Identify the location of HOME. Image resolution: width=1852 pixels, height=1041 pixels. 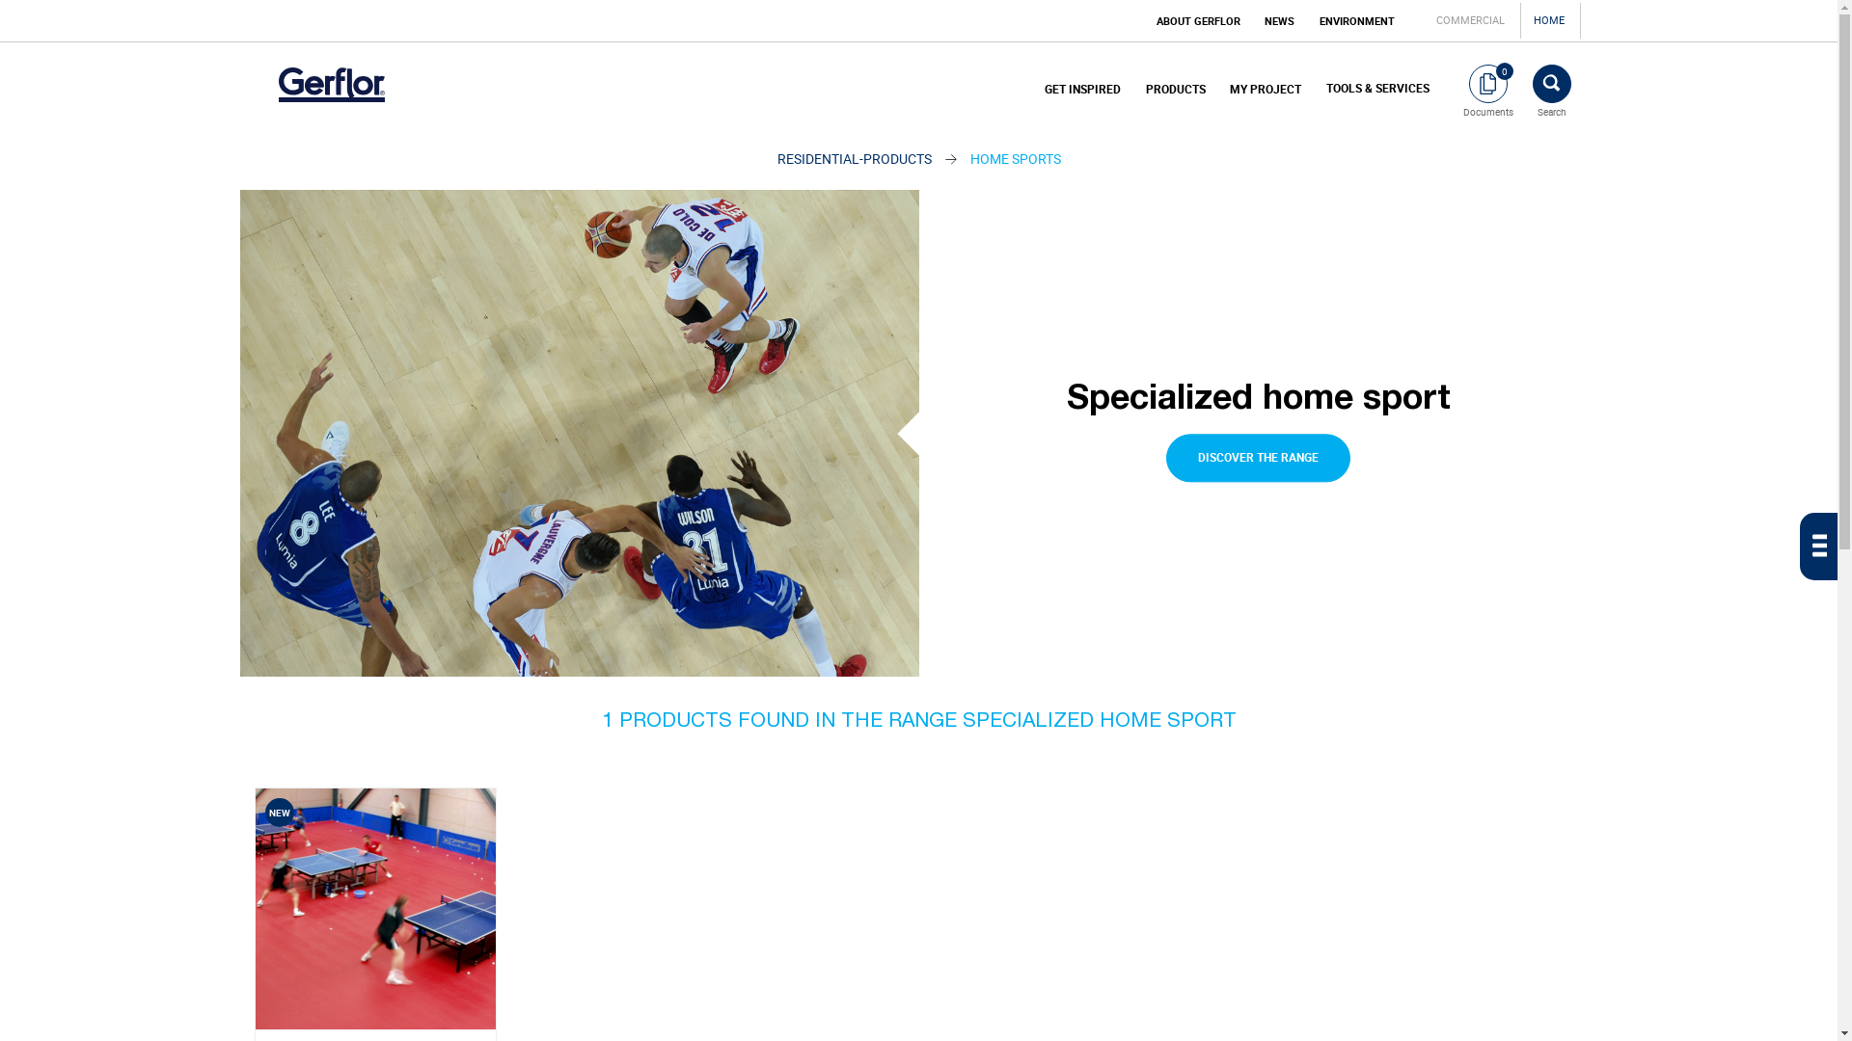
(1549, 19).